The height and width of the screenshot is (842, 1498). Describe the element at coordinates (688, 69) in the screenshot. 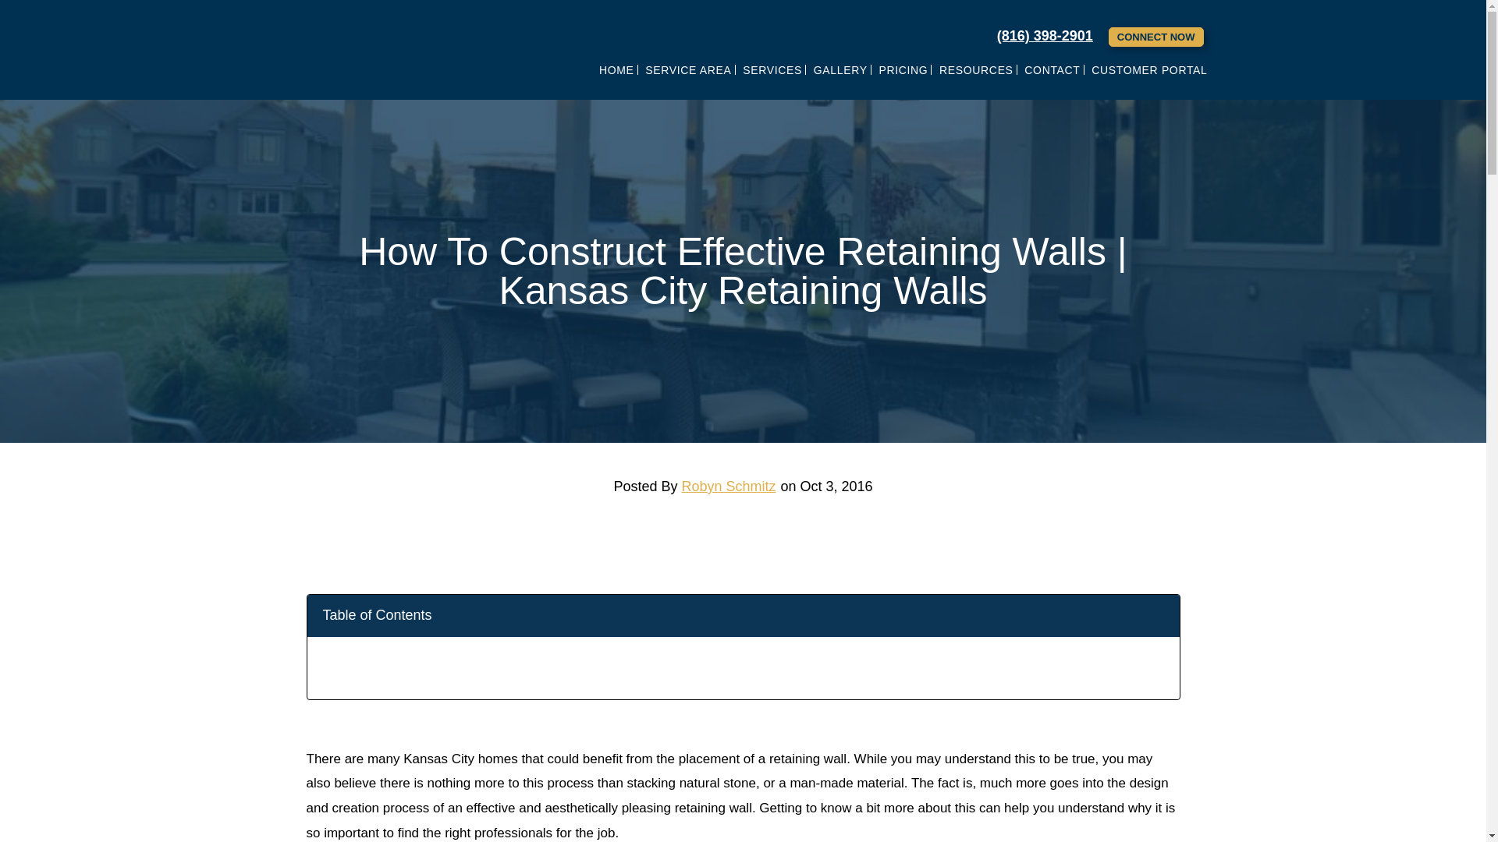

I see `SERVICE AREA` at that location.